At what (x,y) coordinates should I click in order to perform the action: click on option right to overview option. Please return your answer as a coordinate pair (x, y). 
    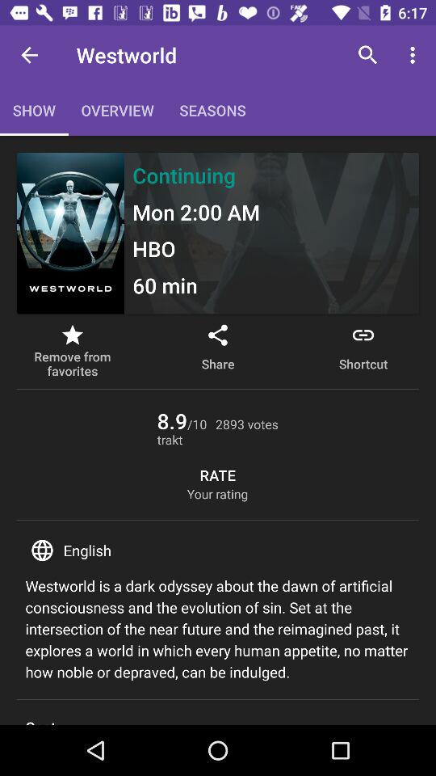
    Looking at the image, I should click on (212, 110).